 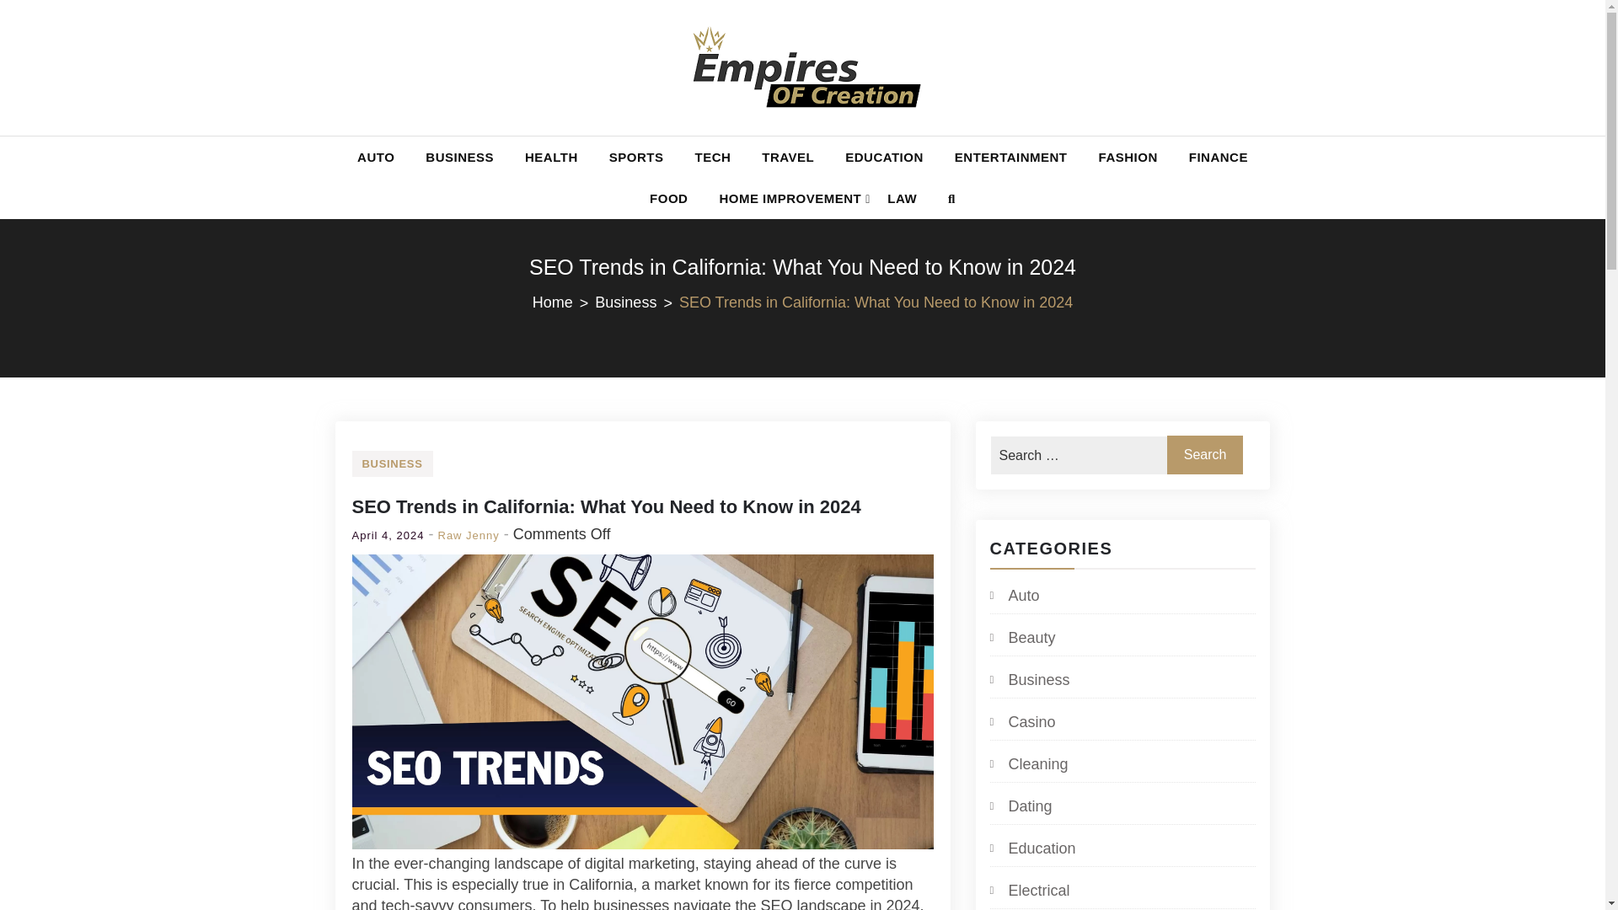 What do you see at coordinates (1219, 157) in the screenshot?
I see `FINANCE` at bounding box center [1219, 157].